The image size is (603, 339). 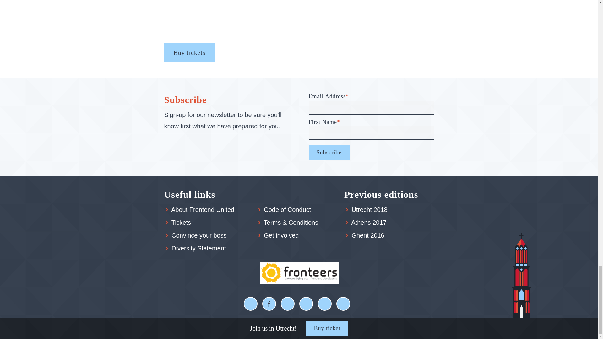 I want to click on Link to Terms and Conditions, so click(x=291, y=223).